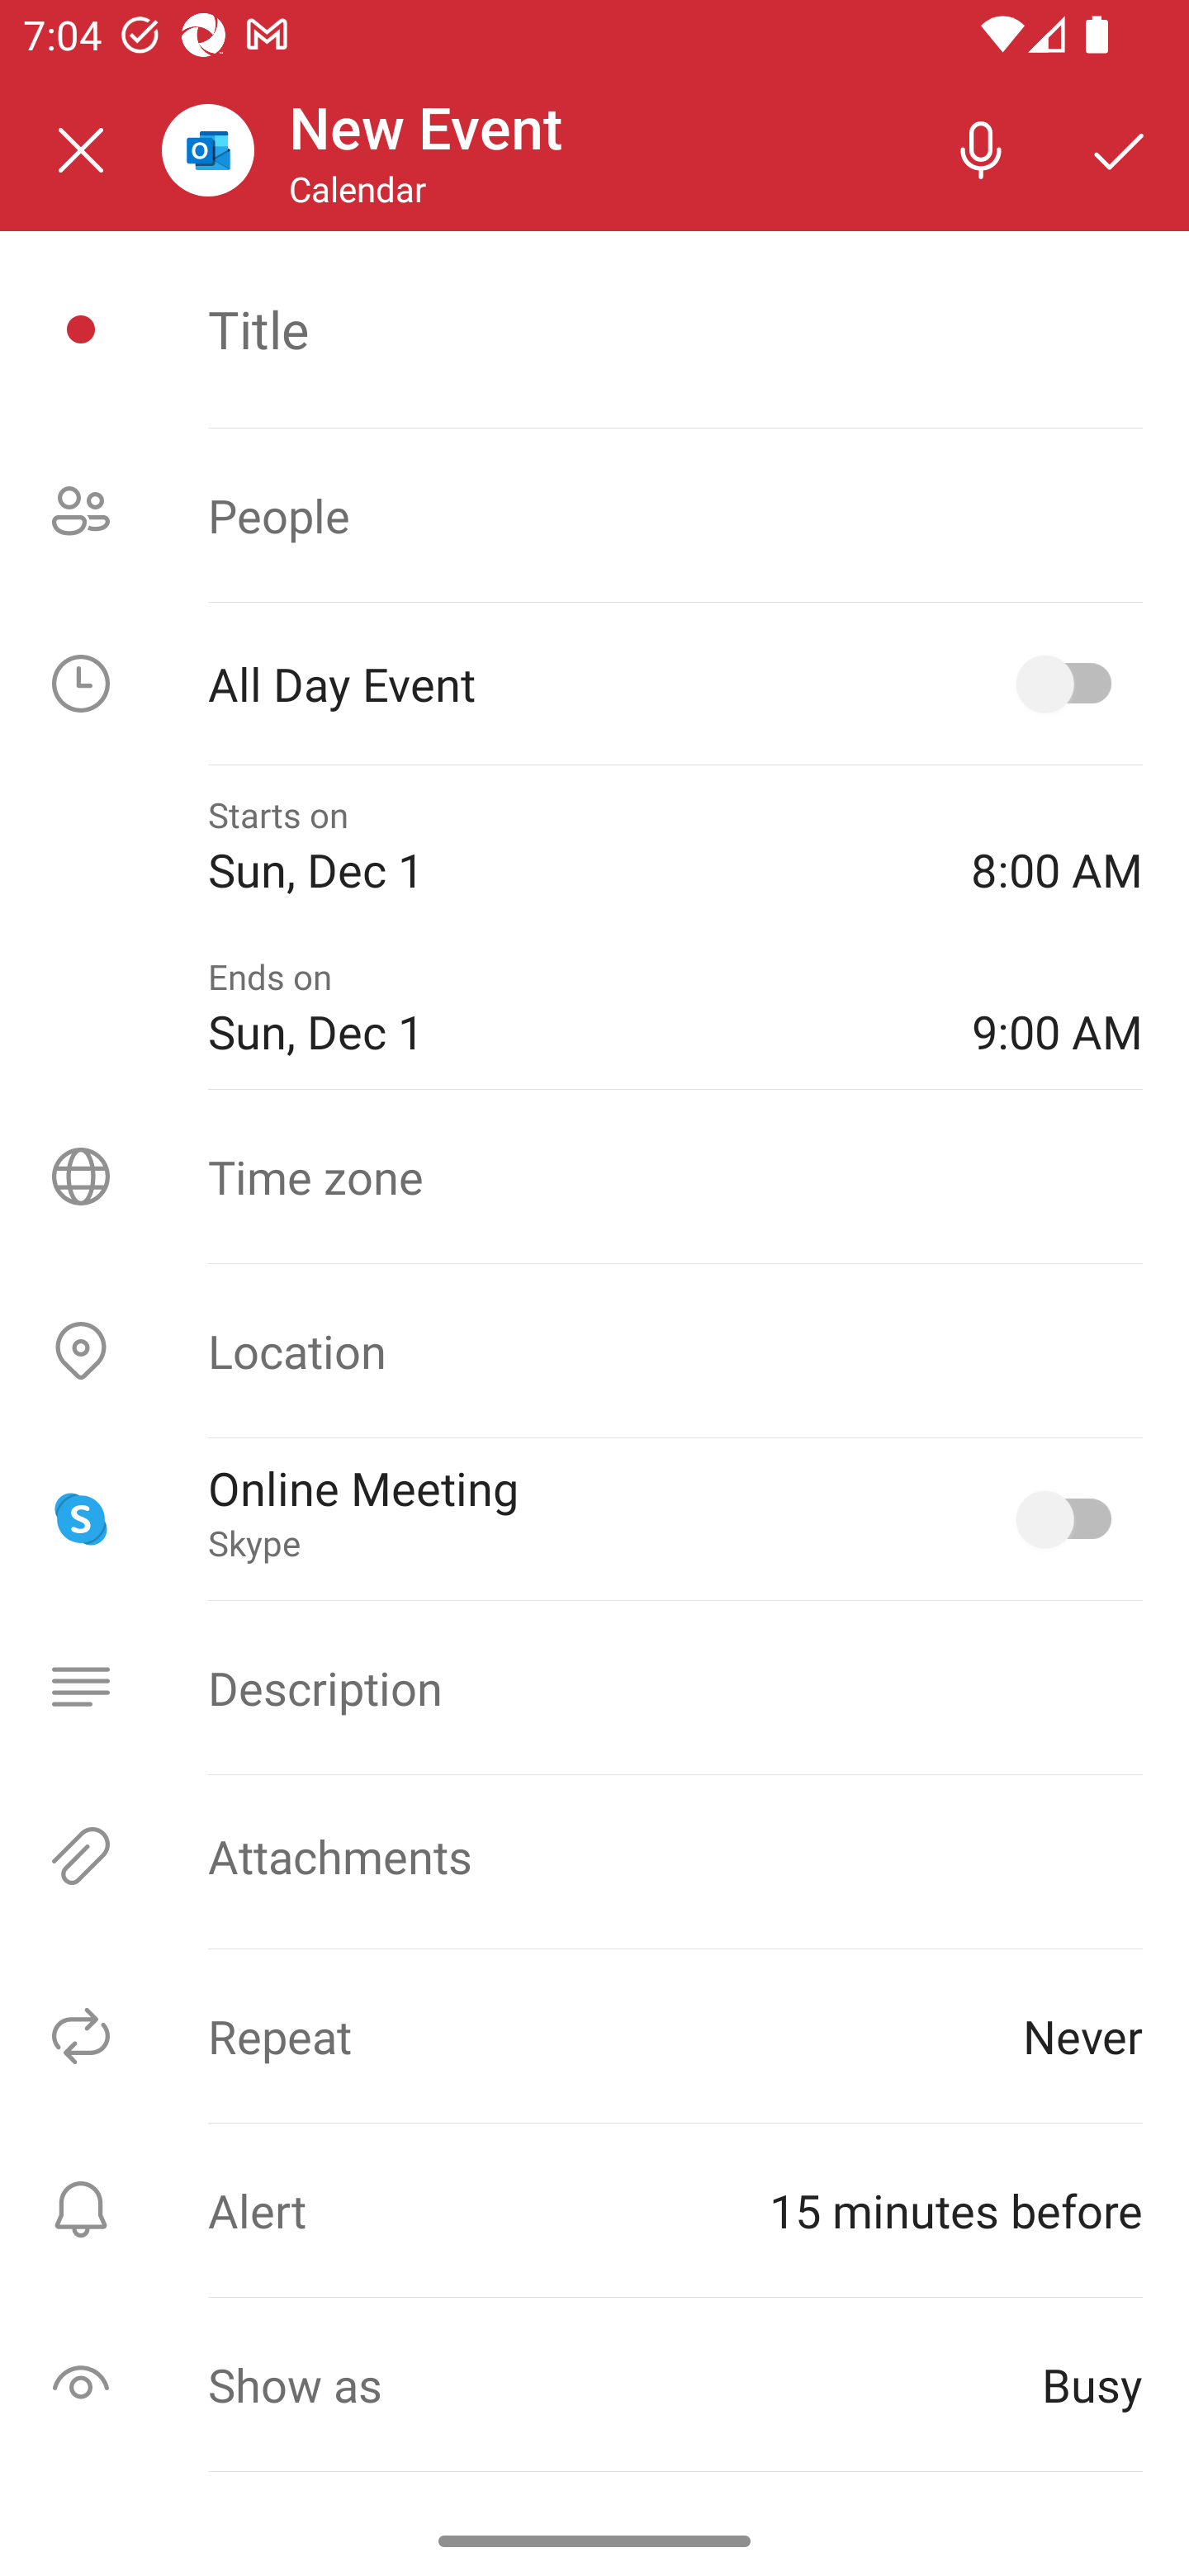  I want to click on 9:00 AM, so click(1057, 1008).